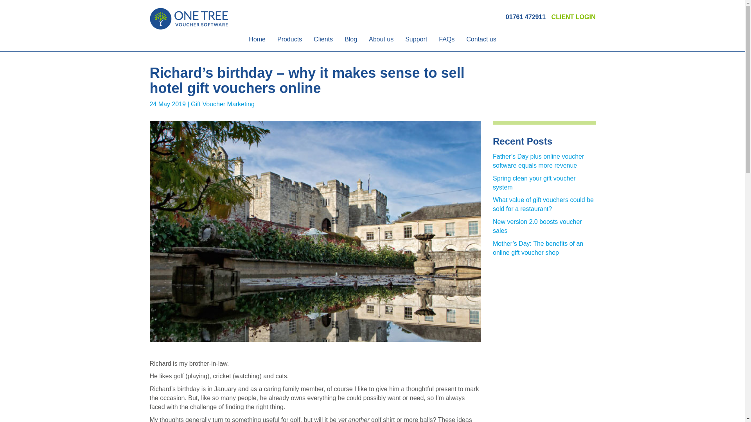  What do you see at coordinates (526, 16) in the screenshot?
I see `01761 472911` at bounding box center [526, 16].